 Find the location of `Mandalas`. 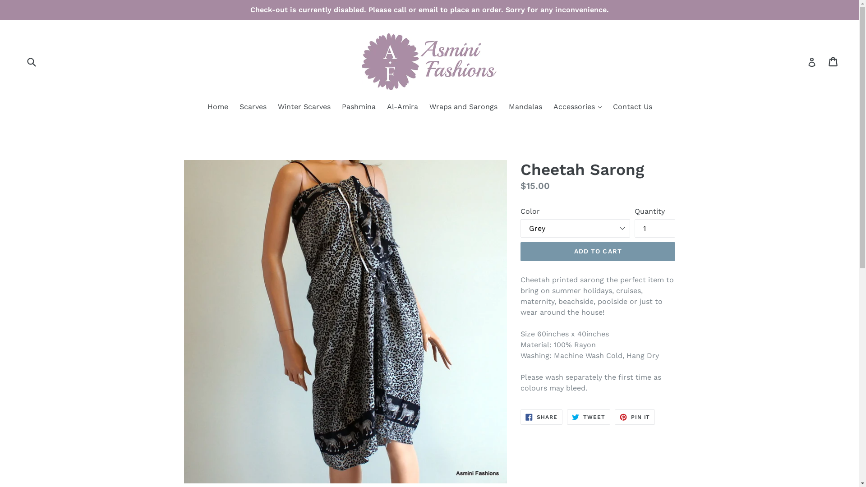

Mandalas is located at coordinates (525, 107).